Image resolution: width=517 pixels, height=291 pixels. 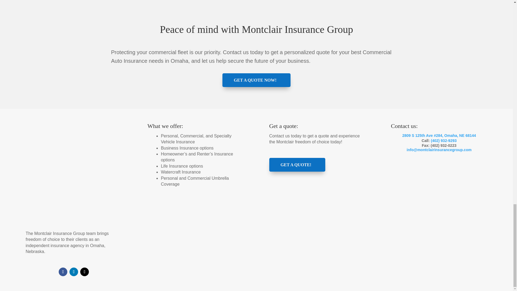 What do you see at coordinates (256, 80) in the screenshot?
I see `GET A QUOTE NOW!` at bounding box center [256, 80].